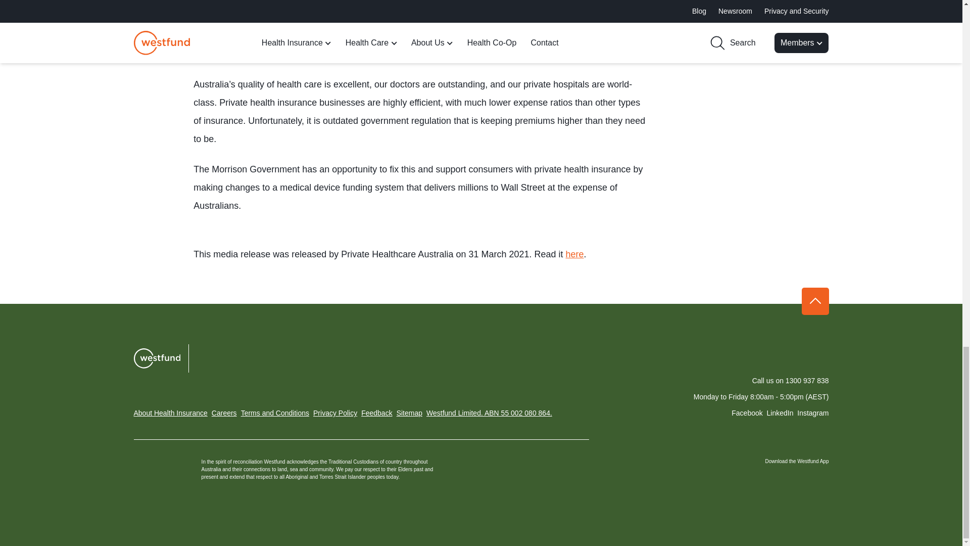 The height and width of the screenshot is (546, 970). What do you see at coordinates (409, 413) in the screenshot?
I see `Sitemap` at bounding box center [409, 413].